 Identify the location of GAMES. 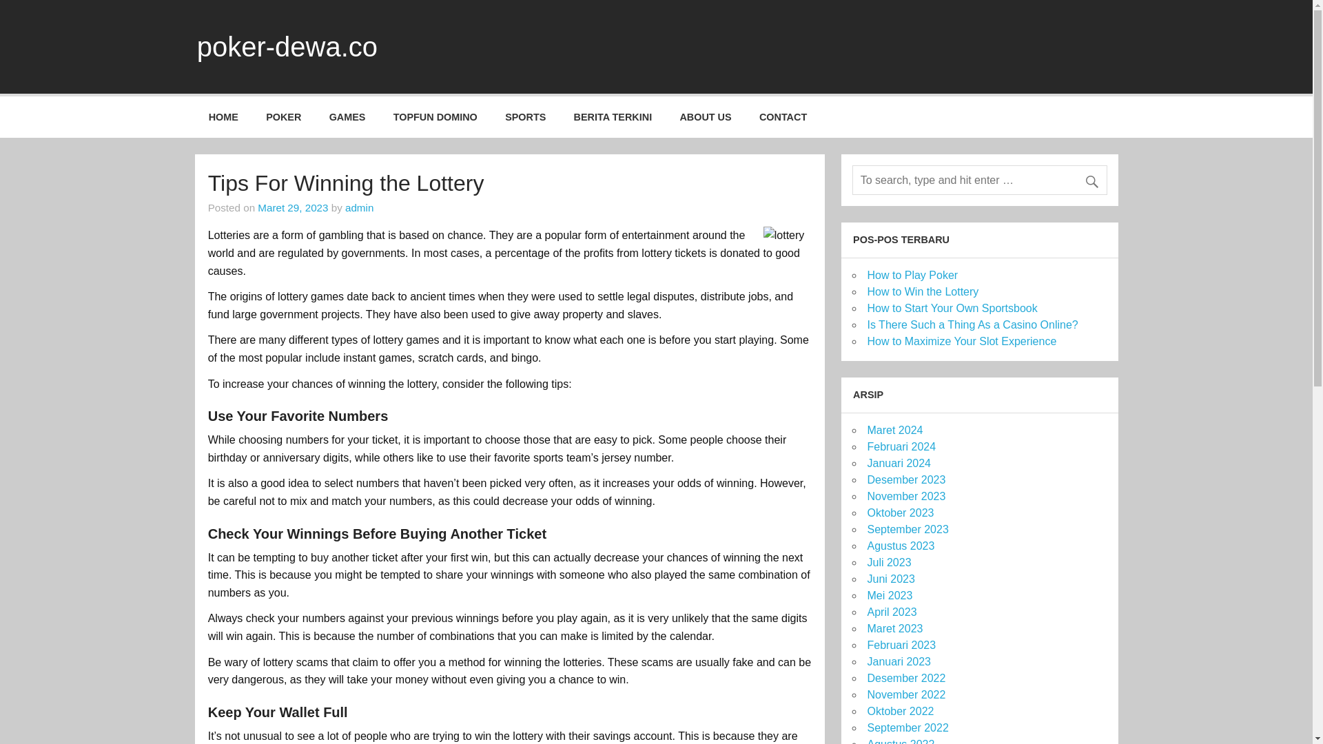
(347, 117).